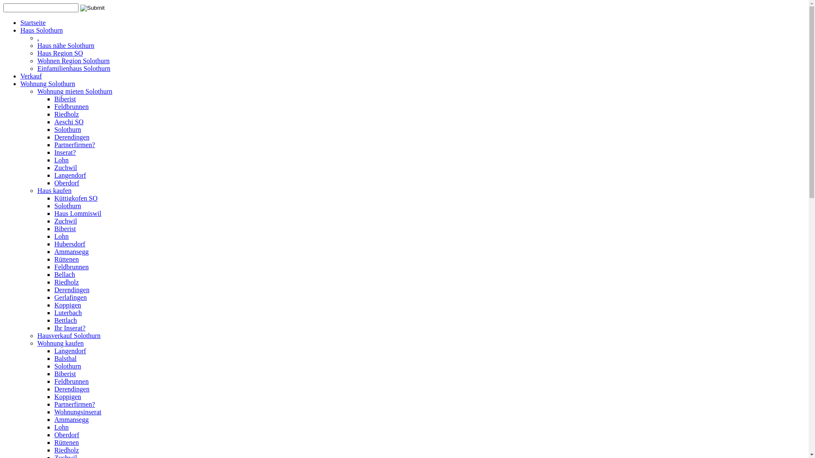 Image resolution: width=815 pixels, height=458 pixels. What do you see at coordinates (72, 290) in the screenshot?
I see `Derendingen` at bounding box center [72, 290].